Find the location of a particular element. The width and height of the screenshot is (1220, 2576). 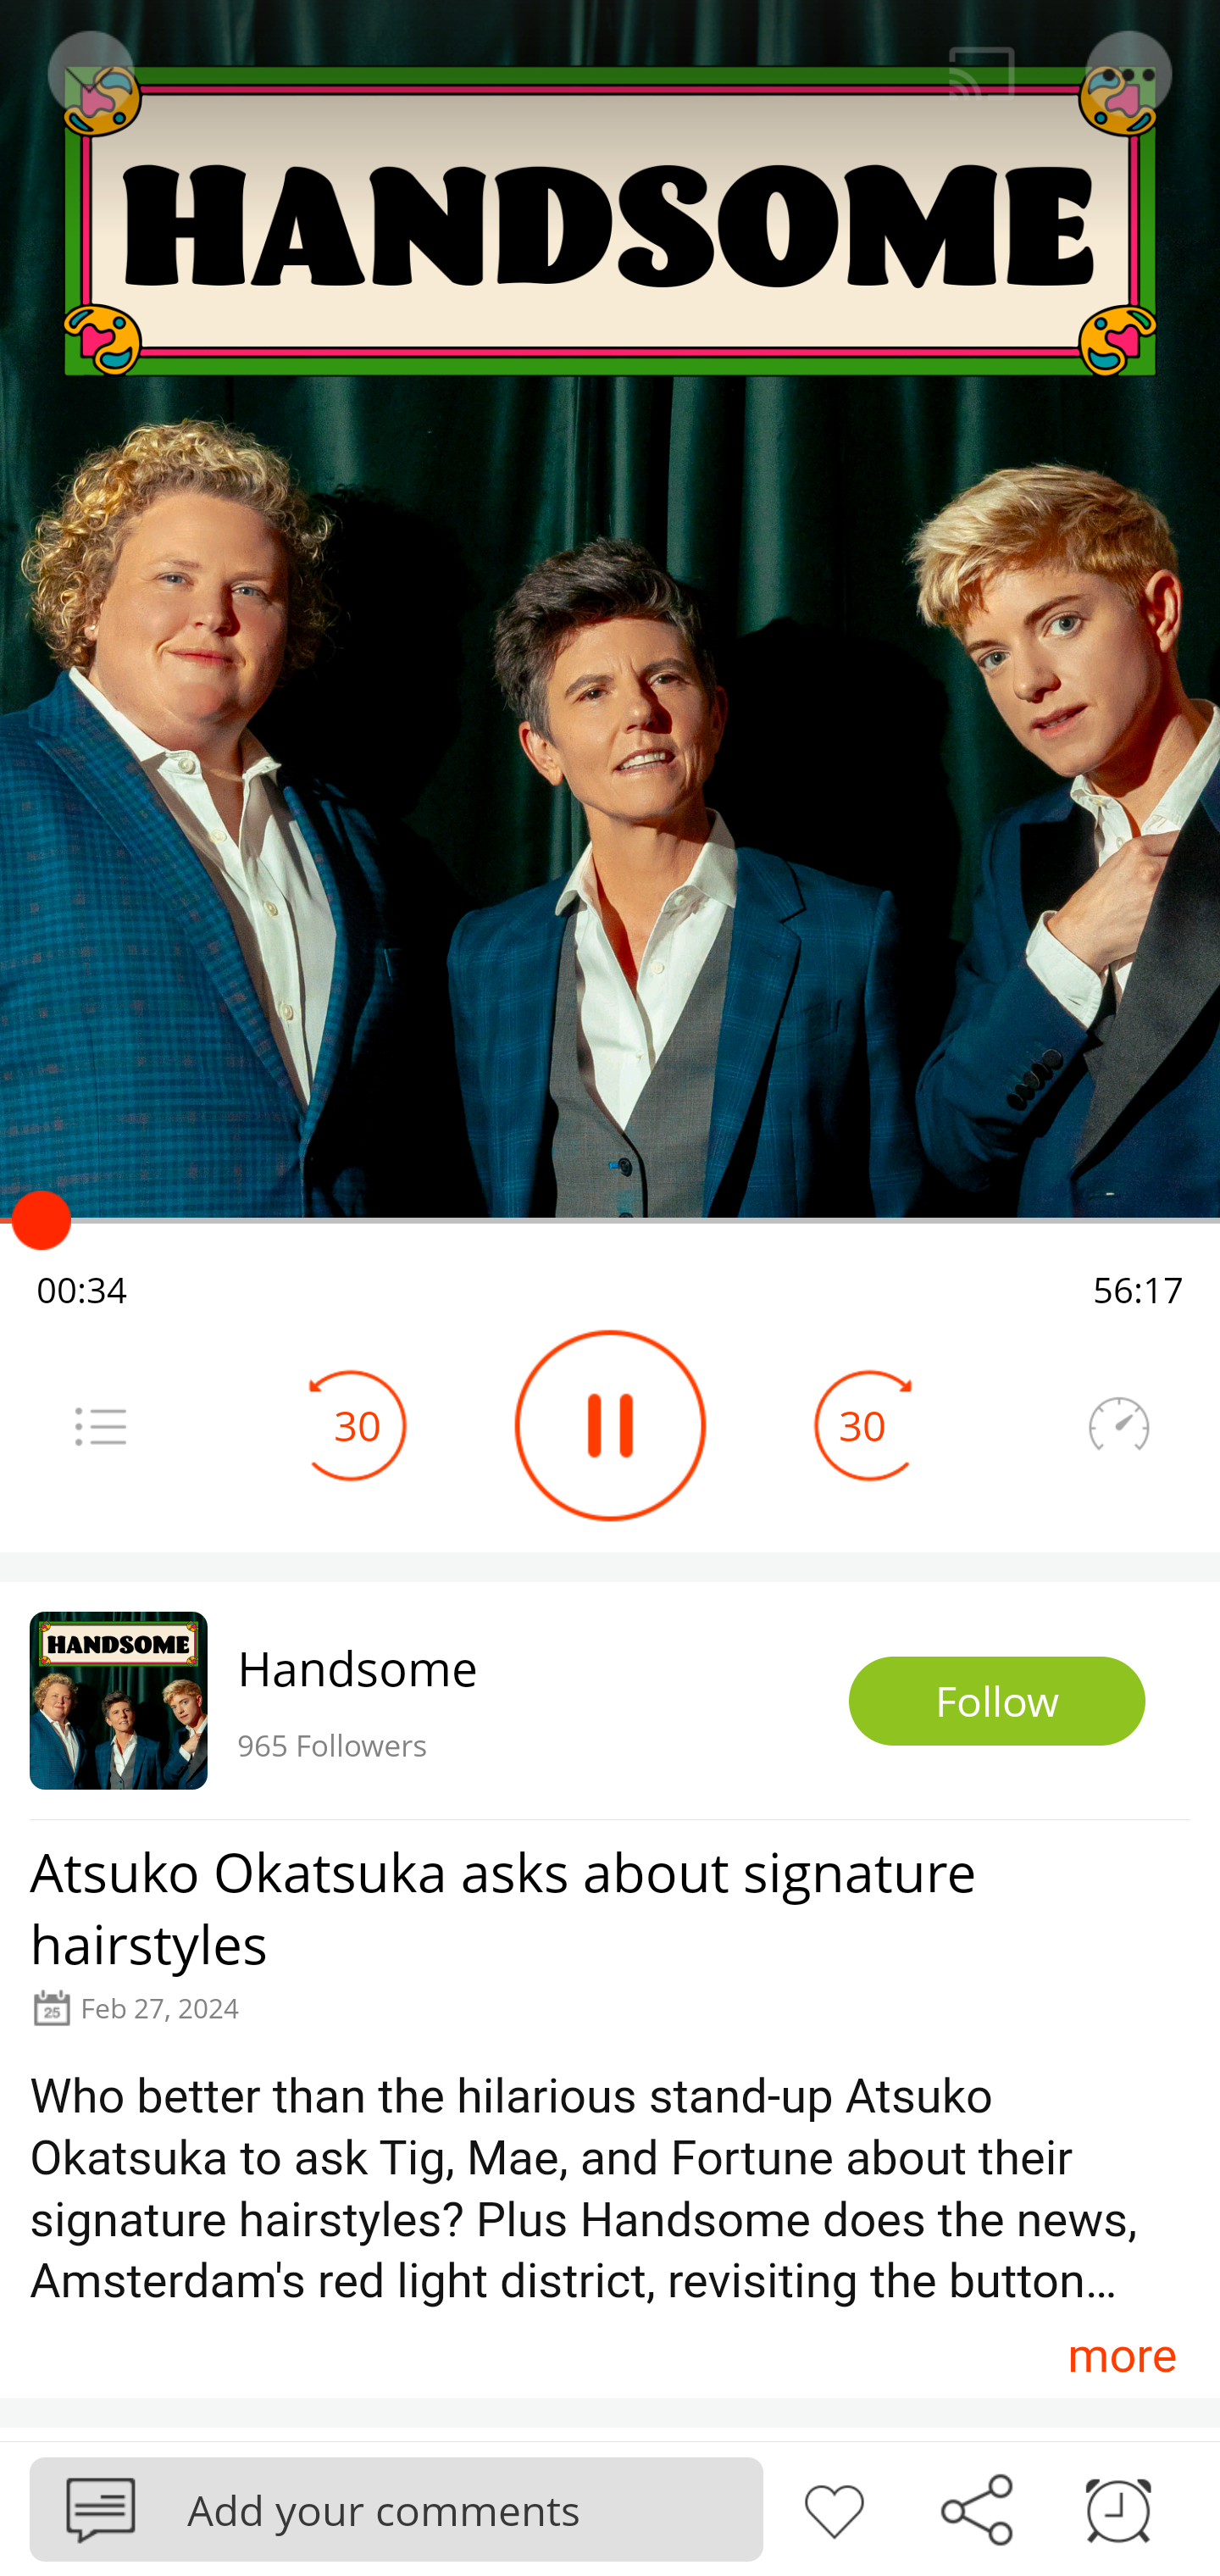

Follow is located at coordinates (997, 1702).